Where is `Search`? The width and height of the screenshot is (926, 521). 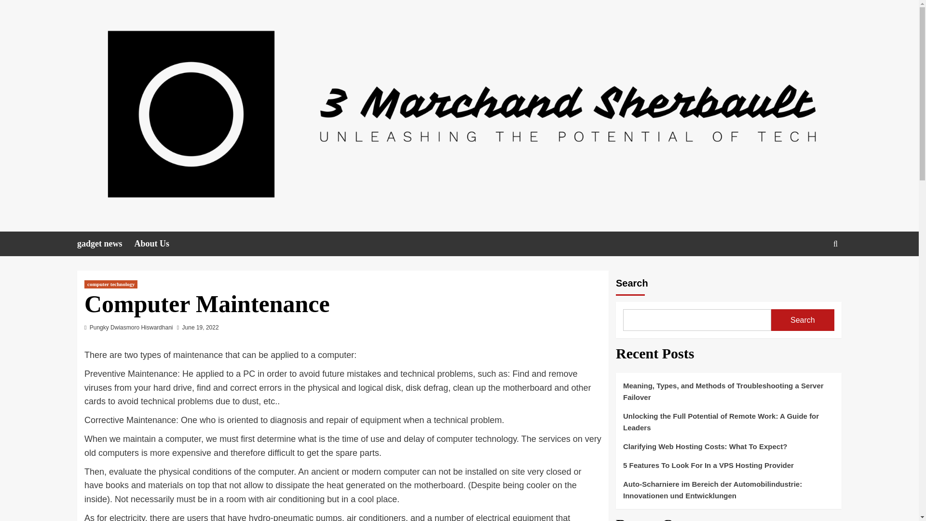
Search is located at coordinates (813, 274).